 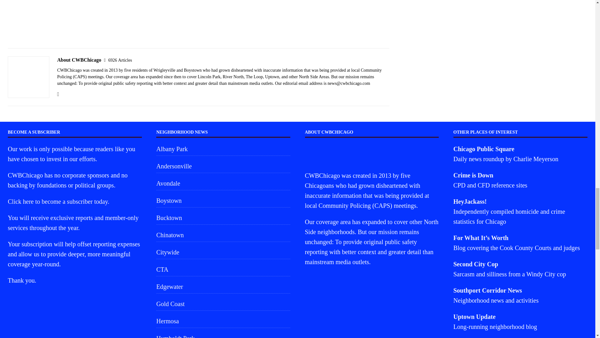 What do you see at coordinates (223, 200) in the screenshot?
I see `Boystown` at bounding box center [223, 200].